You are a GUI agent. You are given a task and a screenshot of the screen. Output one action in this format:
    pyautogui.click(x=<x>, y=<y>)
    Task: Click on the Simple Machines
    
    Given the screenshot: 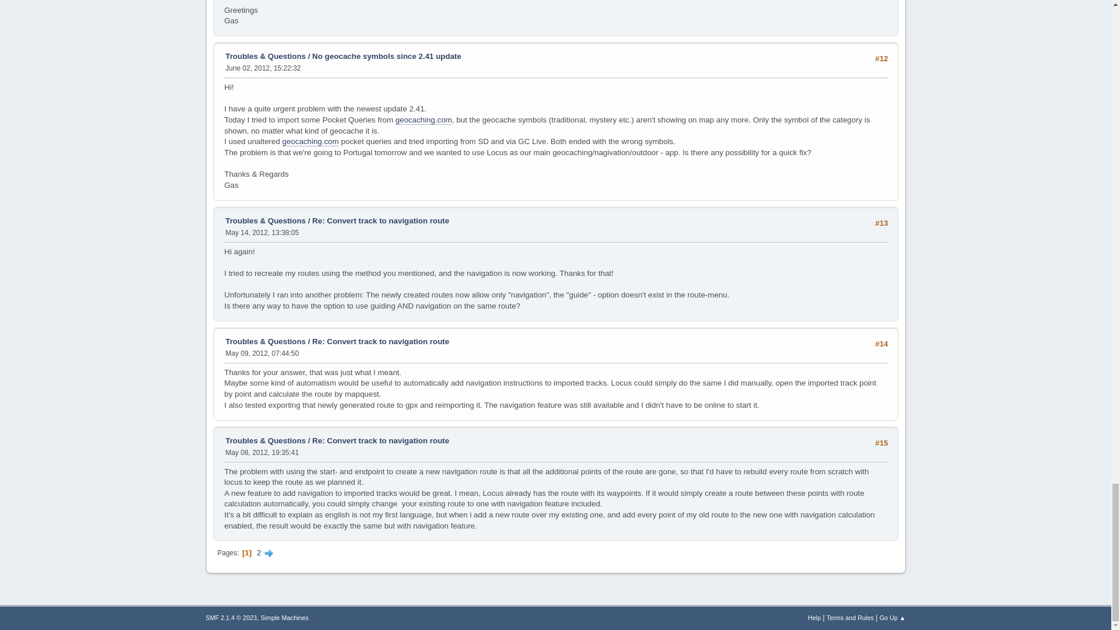 What is the action you would take?
    pyautogui.click(x=285, y=617)
    